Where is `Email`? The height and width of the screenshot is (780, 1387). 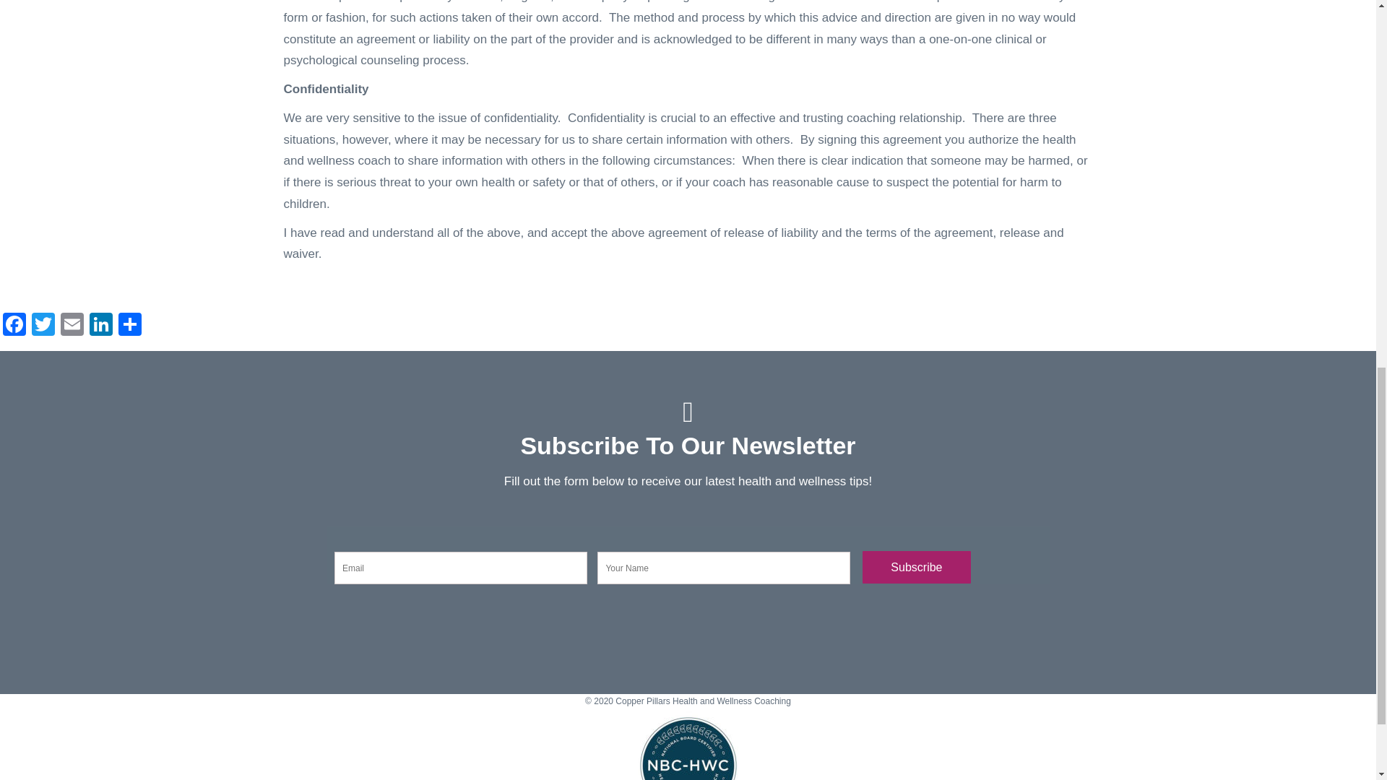 Email is located at coordinates (72, 326).